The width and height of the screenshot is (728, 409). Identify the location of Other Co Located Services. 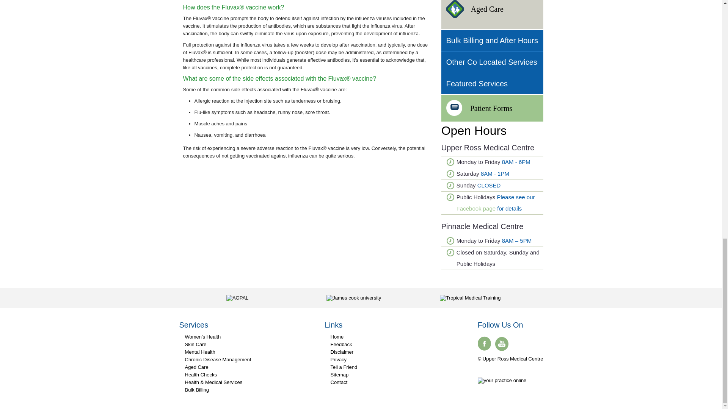
(492, 62).